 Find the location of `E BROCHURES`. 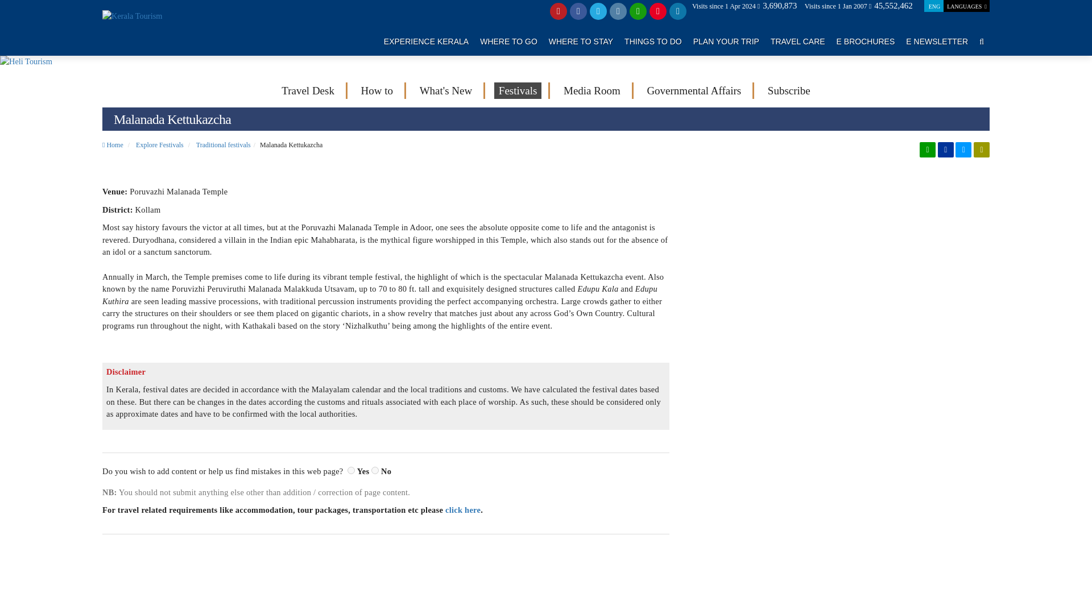

E BROCHURES is located at coordinates (866, 41).